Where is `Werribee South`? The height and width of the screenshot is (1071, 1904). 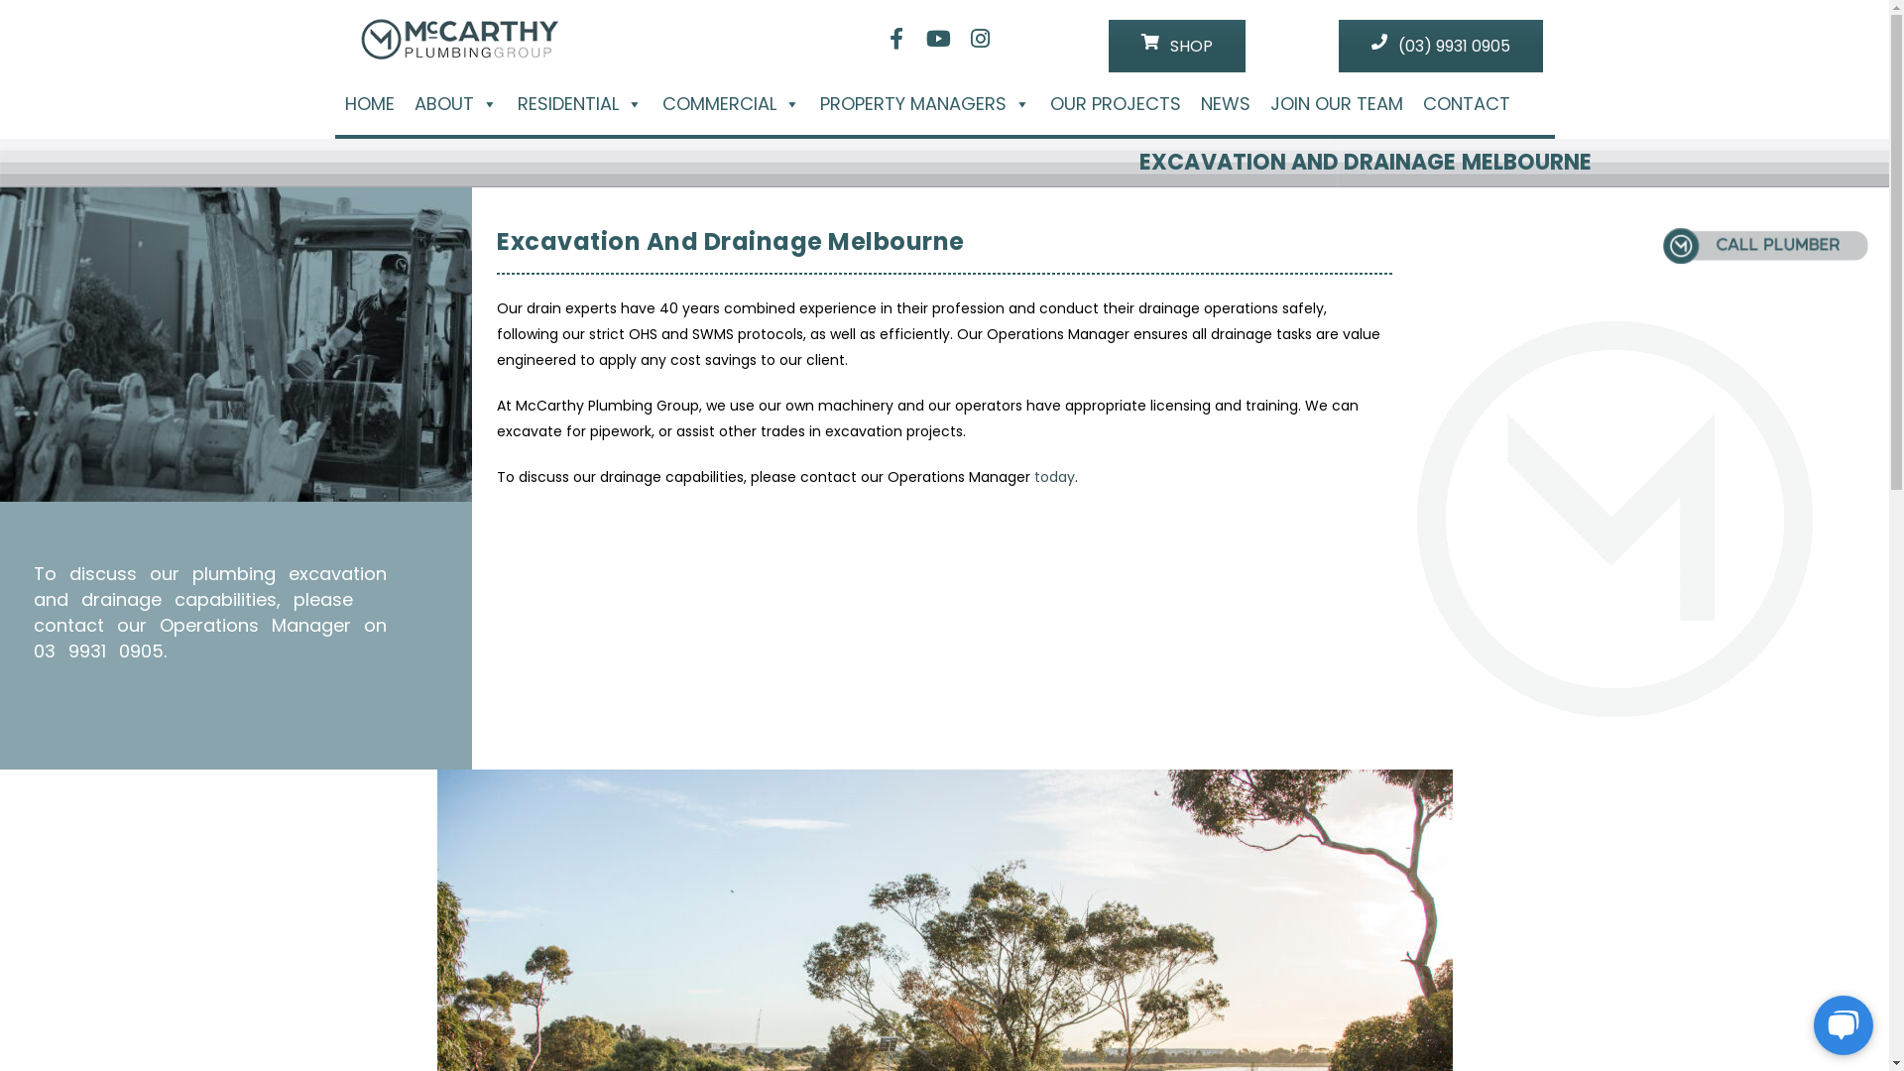
Werribee South is located at coordinates (1325, 557).